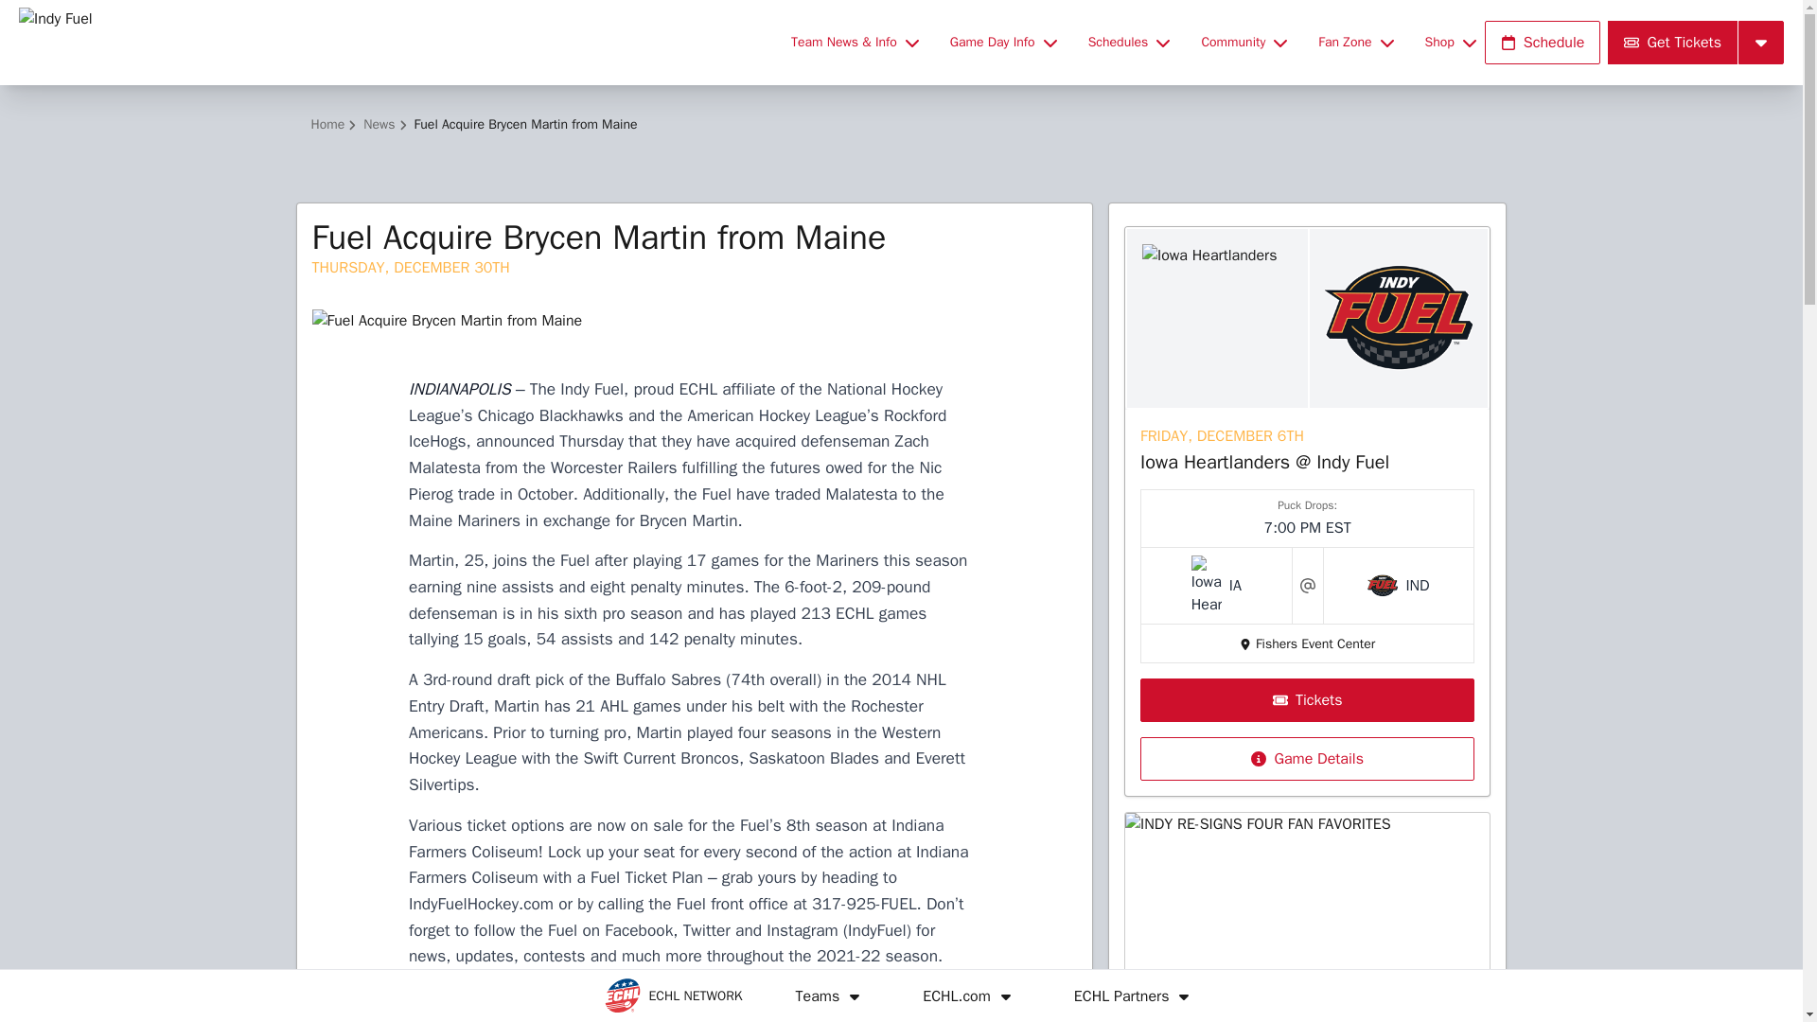 This screenshot has width=1817, height=1022. Describe the element at coordinates (1543, 42) in the screenshot. I see `Schedule` at that location.